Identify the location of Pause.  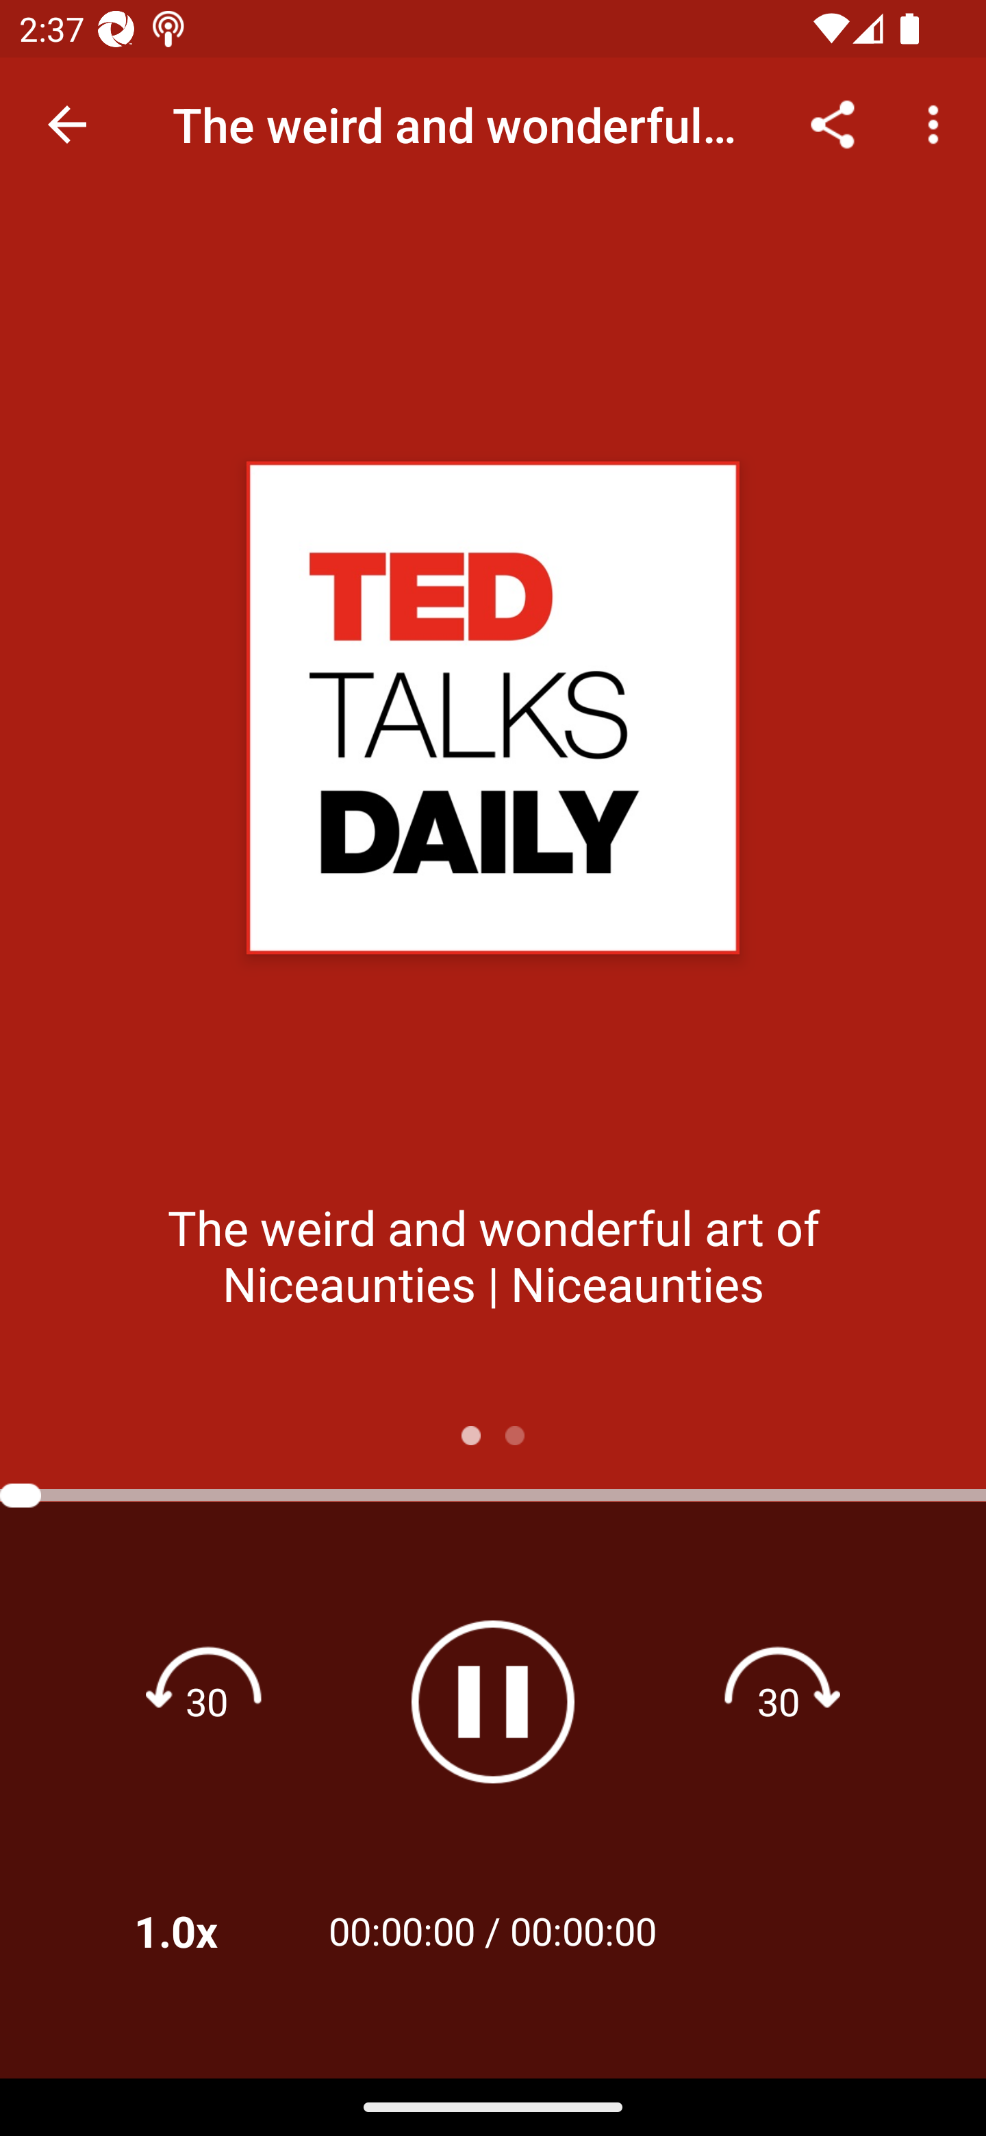
(493, 1702).